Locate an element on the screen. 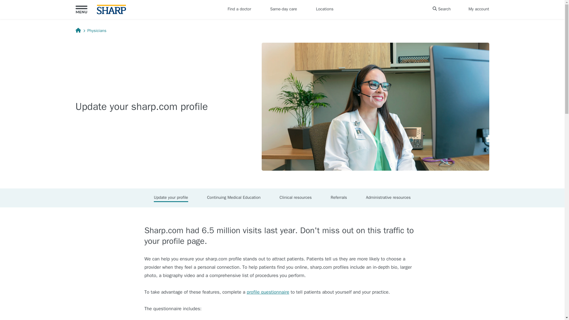  Locations is located at coordinates (325, 9).